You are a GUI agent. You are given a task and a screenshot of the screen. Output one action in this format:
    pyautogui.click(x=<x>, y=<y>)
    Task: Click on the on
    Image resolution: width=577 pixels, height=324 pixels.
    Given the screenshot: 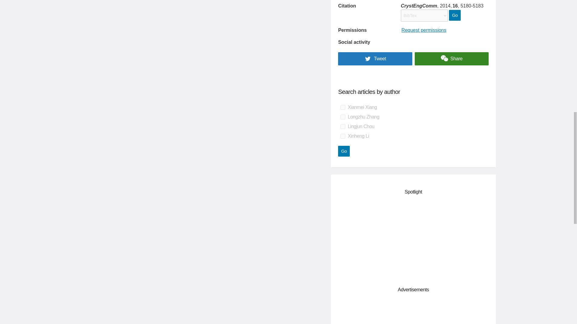 What is the action you would take?
    pyautogui.click(x=343, y=136)
    